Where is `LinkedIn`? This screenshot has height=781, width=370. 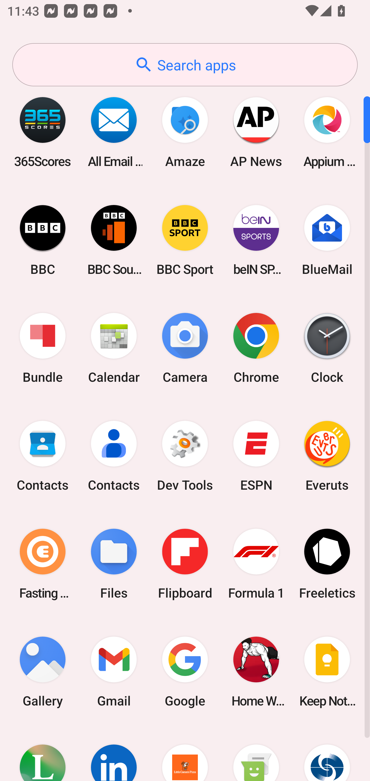
LinkedIn is located at coordinates (114, 753).